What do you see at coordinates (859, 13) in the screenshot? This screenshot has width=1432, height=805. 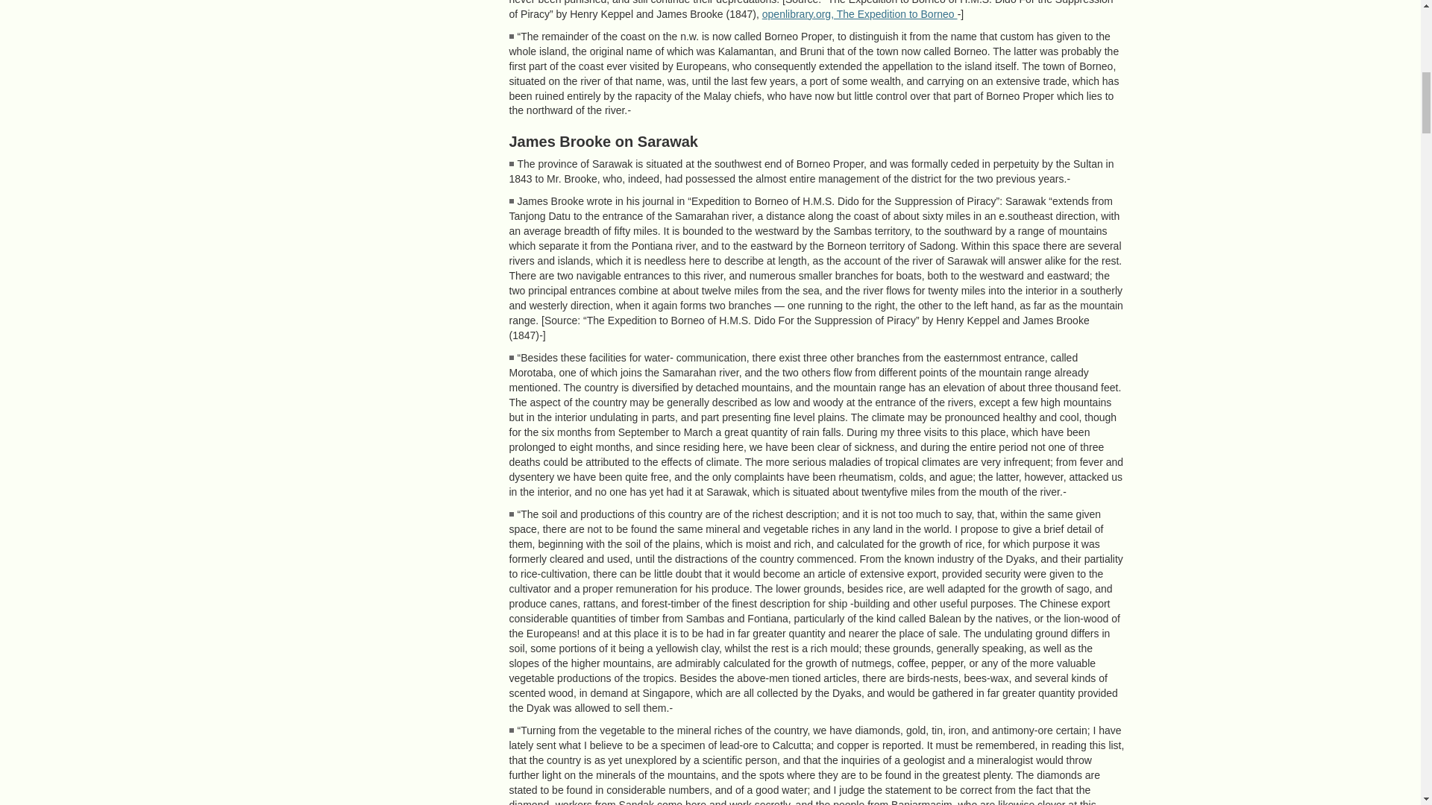 I see `openlibrary.org, The Expedition to Borneo` at bounding box center [859, 13].